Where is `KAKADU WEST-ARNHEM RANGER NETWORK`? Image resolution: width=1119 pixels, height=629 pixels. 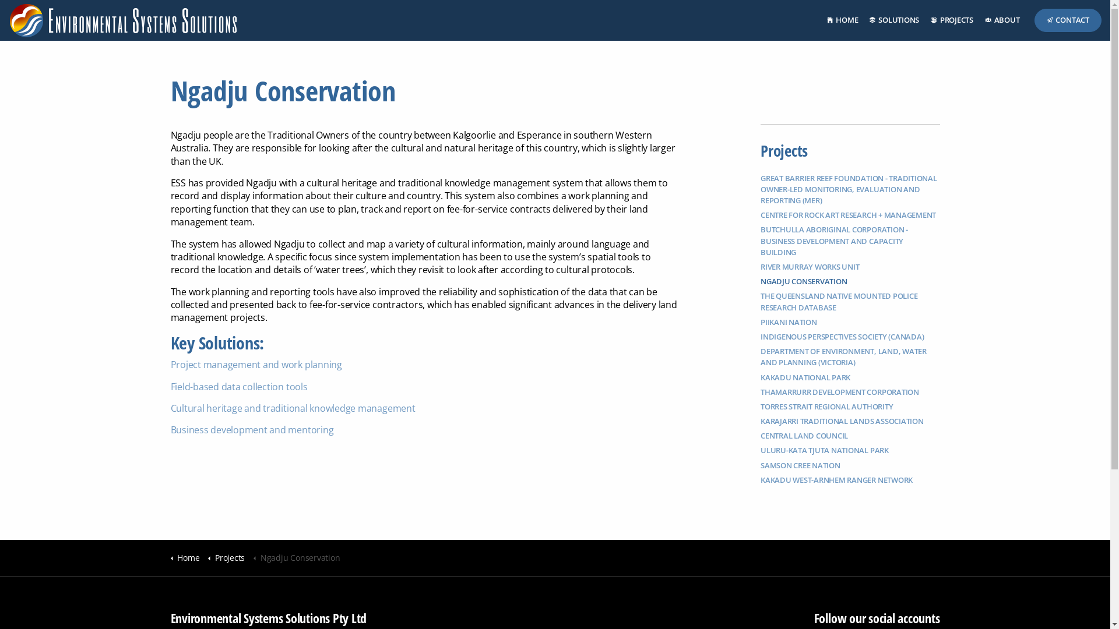 KAKADU WEST-ARNHEM RANGER NETWORK is located at coordinates (850, 480).